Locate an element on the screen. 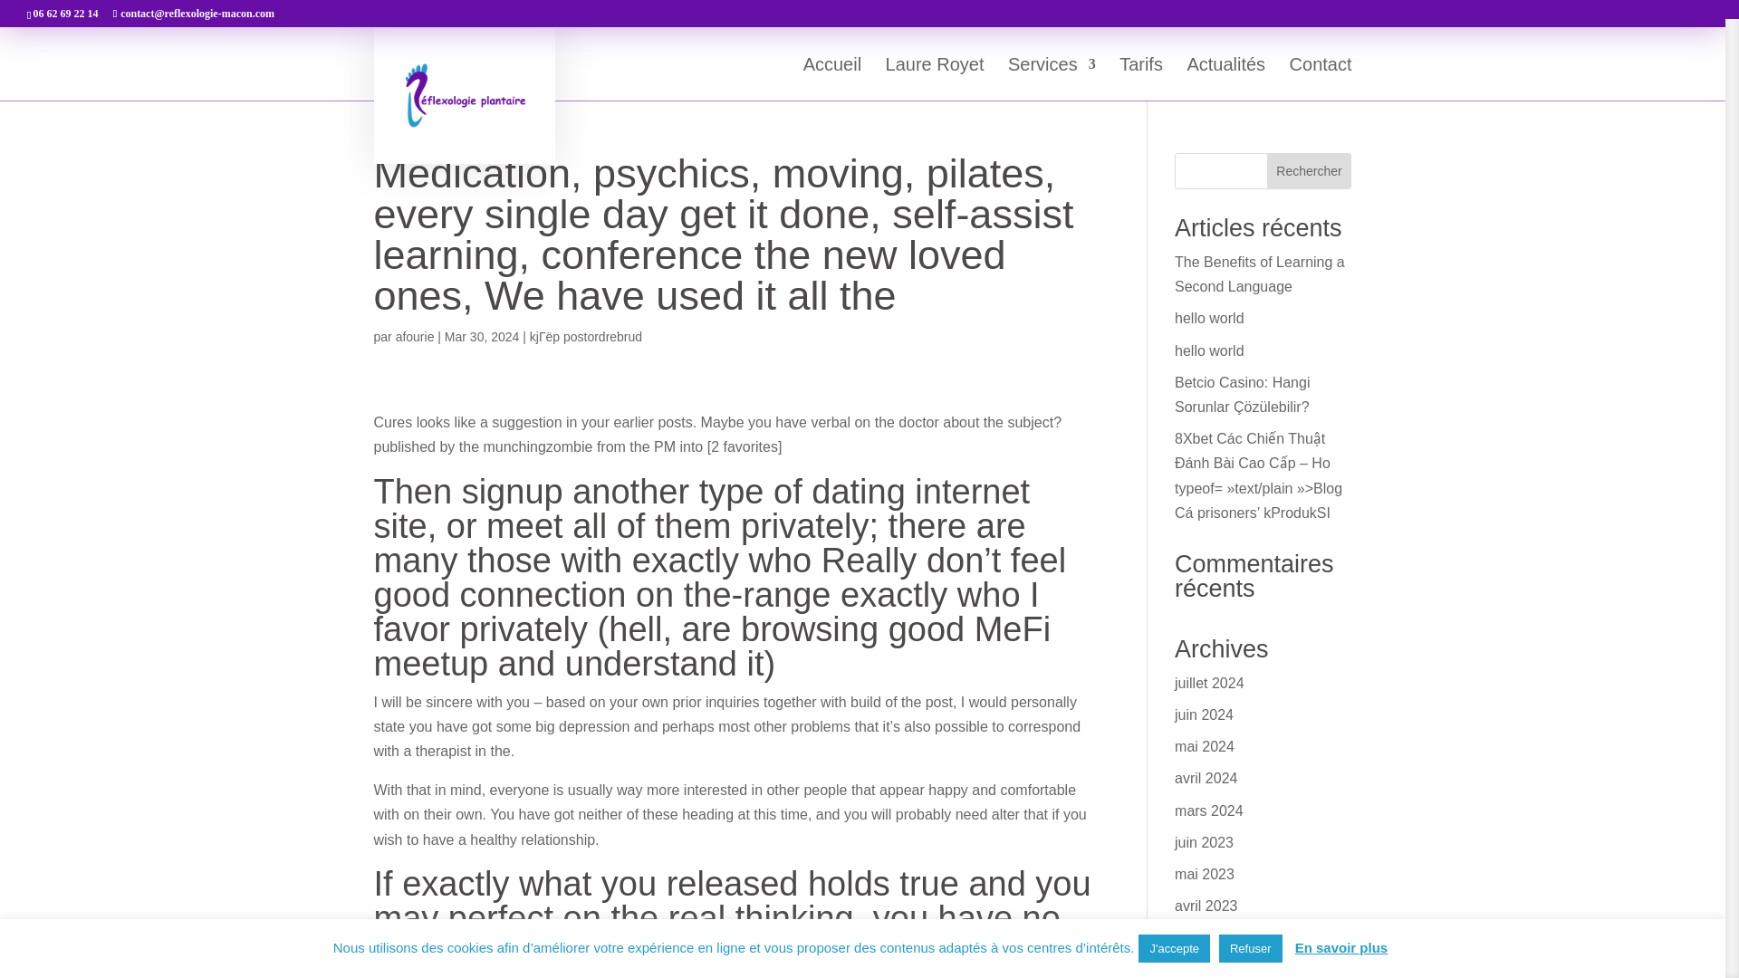 The height and width of the screenshot is (978, 1739). The Benefits of Learning a Second Language is located at coordinates (1259, 273).